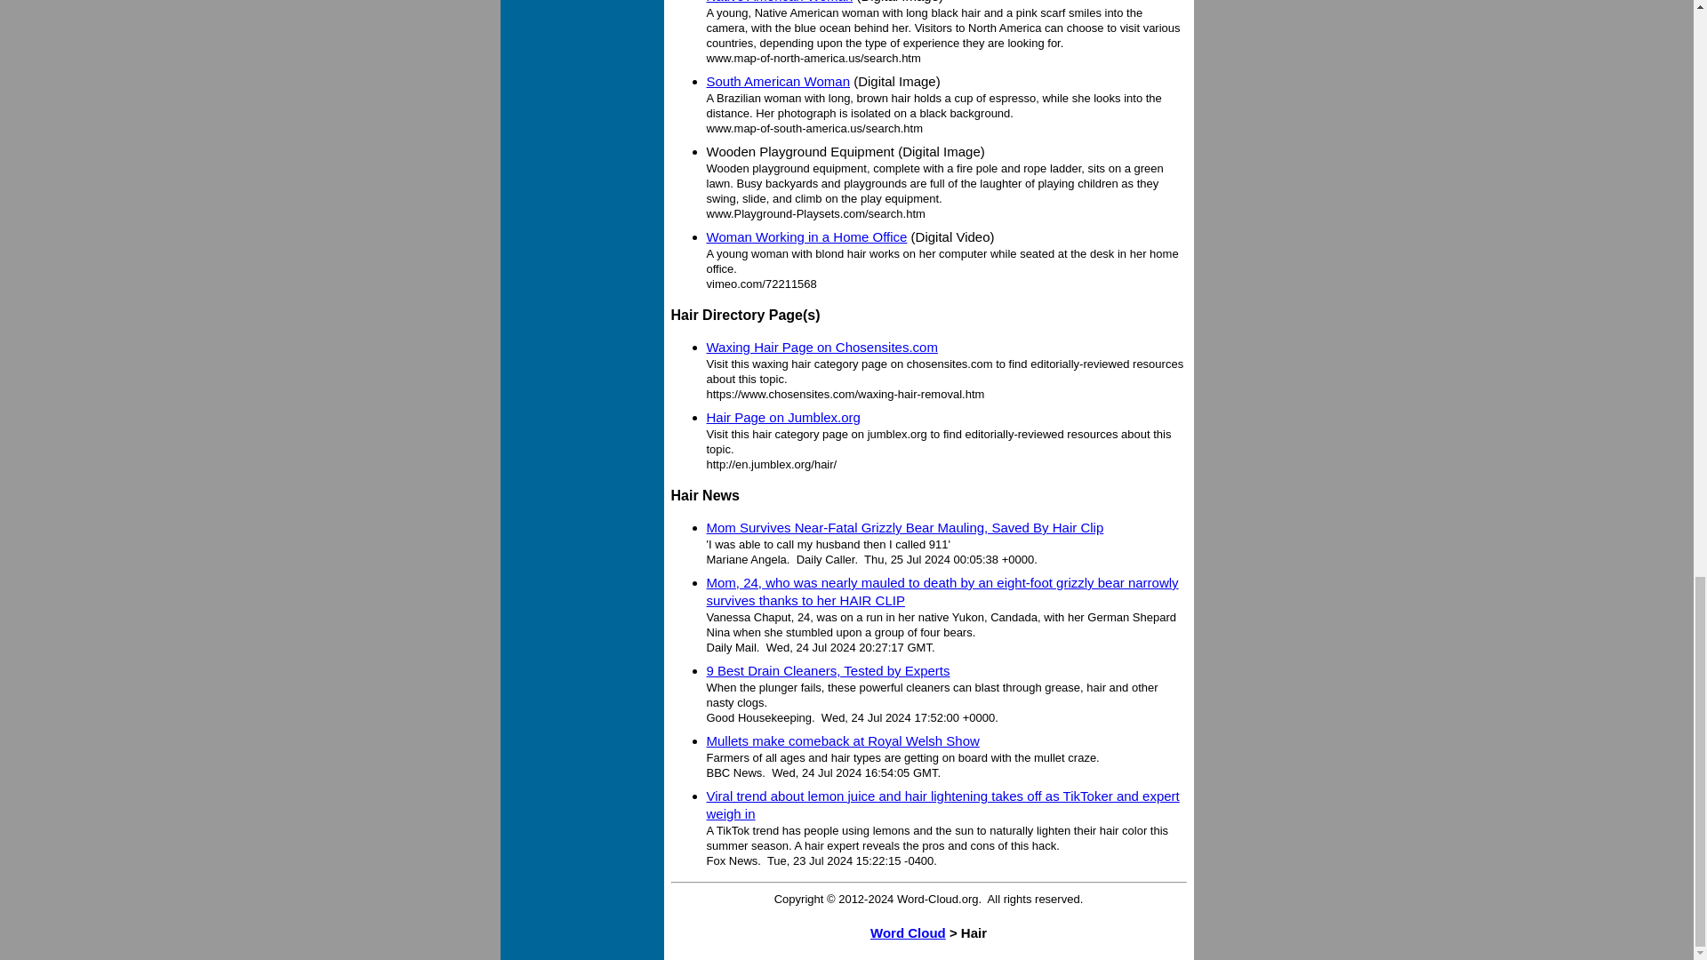 The width and height of the screenshot is (1707, 960). I want to click on Mullets make comeback at Royal Welsh Show, so click(842, 741).